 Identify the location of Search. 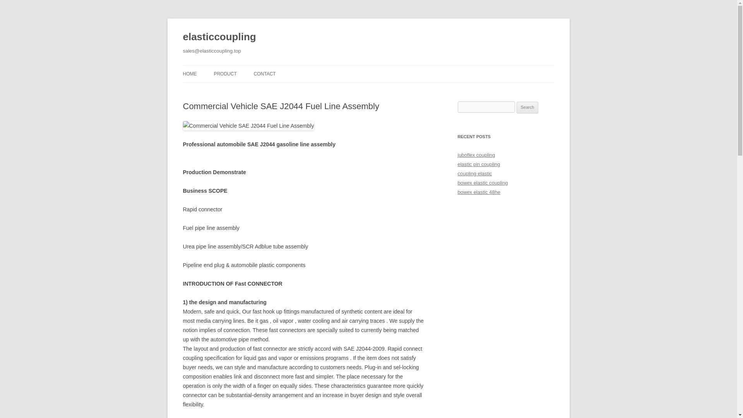
(527, 108).